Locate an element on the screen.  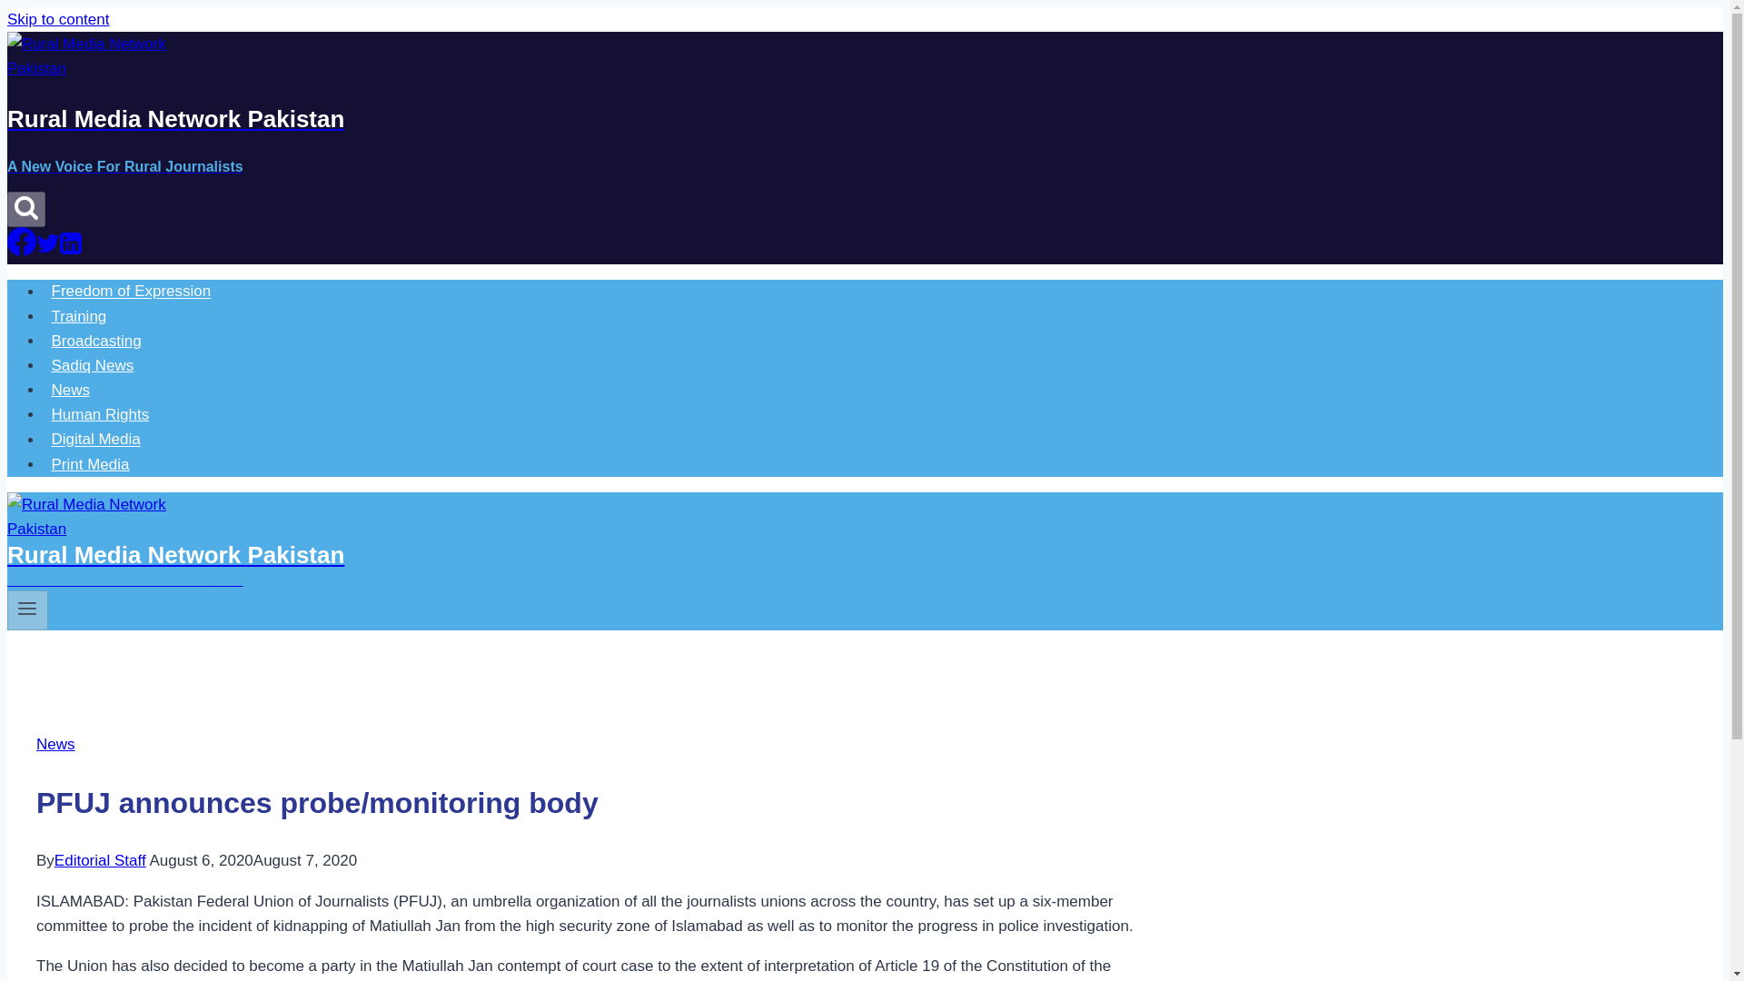
Editorial Staff is located at coordinates (100, 860).